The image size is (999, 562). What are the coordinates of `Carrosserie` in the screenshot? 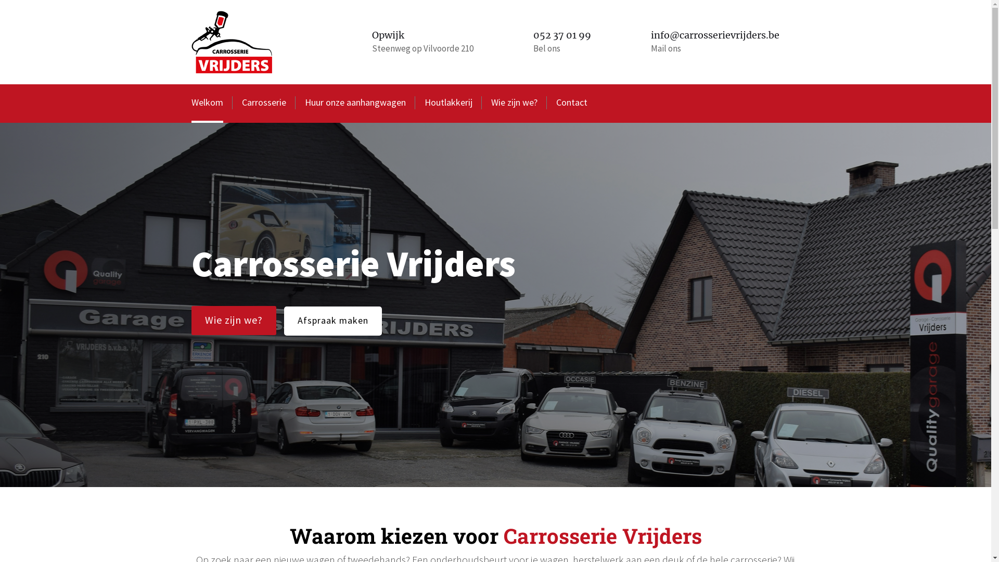 It's located at (263, 104).